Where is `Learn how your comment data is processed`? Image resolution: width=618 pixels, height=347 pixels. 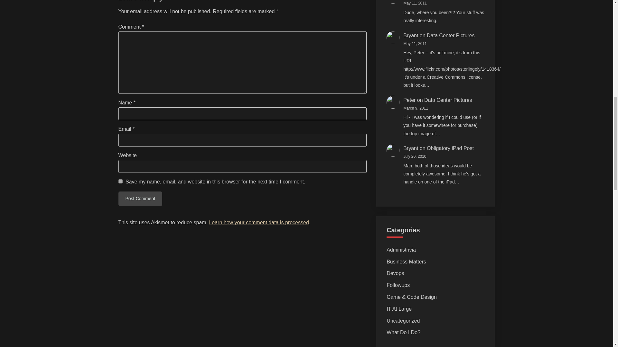 Learn how your comment data is processed is located at coordinates (258, 222).